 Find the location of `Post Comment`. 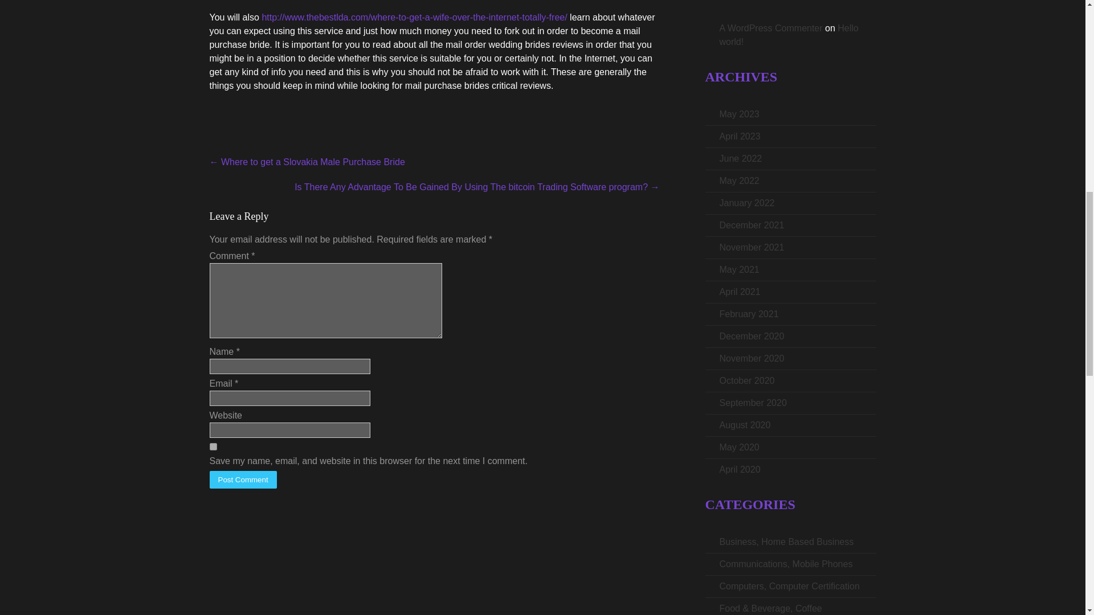

Post Comment is located at coordinates (243, 479).